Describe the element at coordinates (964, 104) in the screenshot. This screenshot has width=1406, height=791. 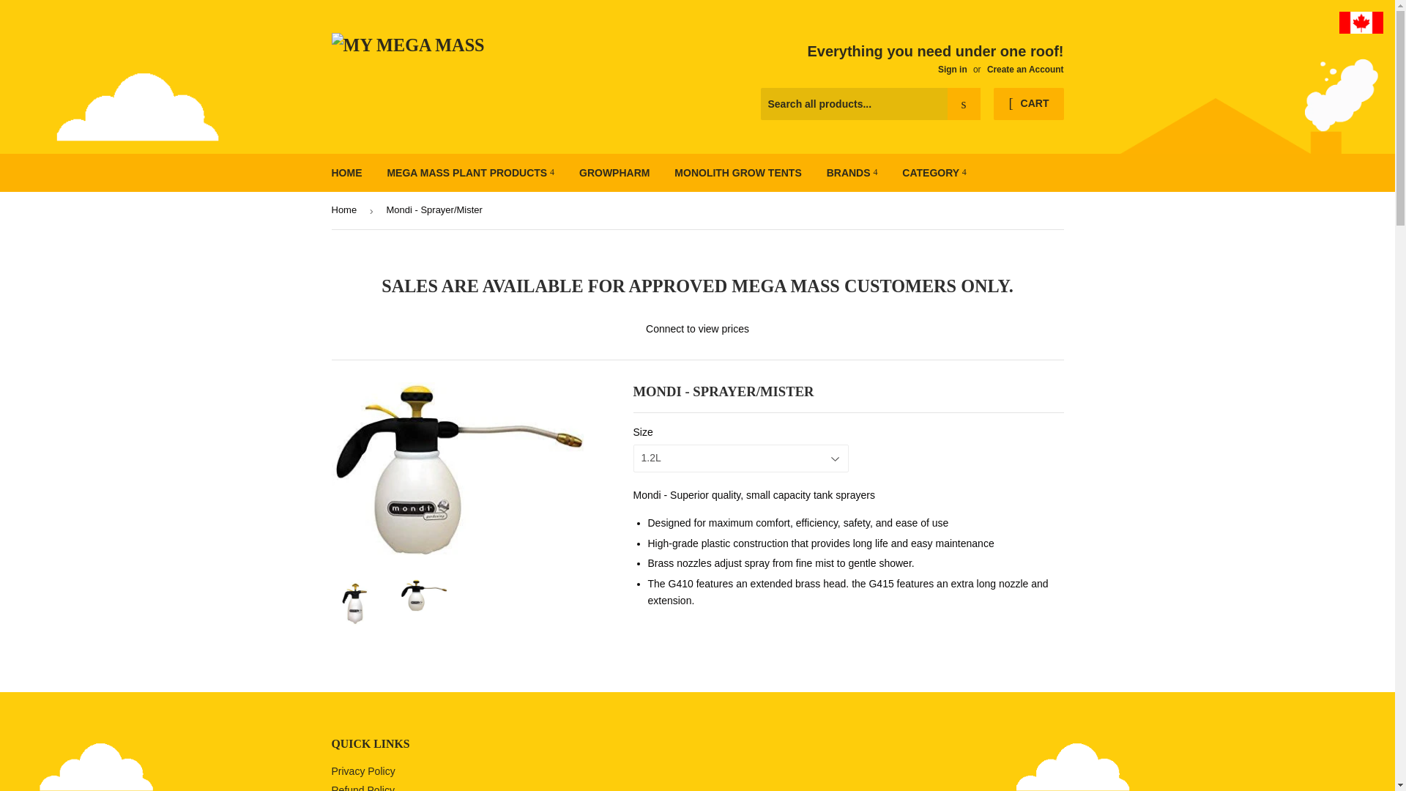
I see `Search` at that location.